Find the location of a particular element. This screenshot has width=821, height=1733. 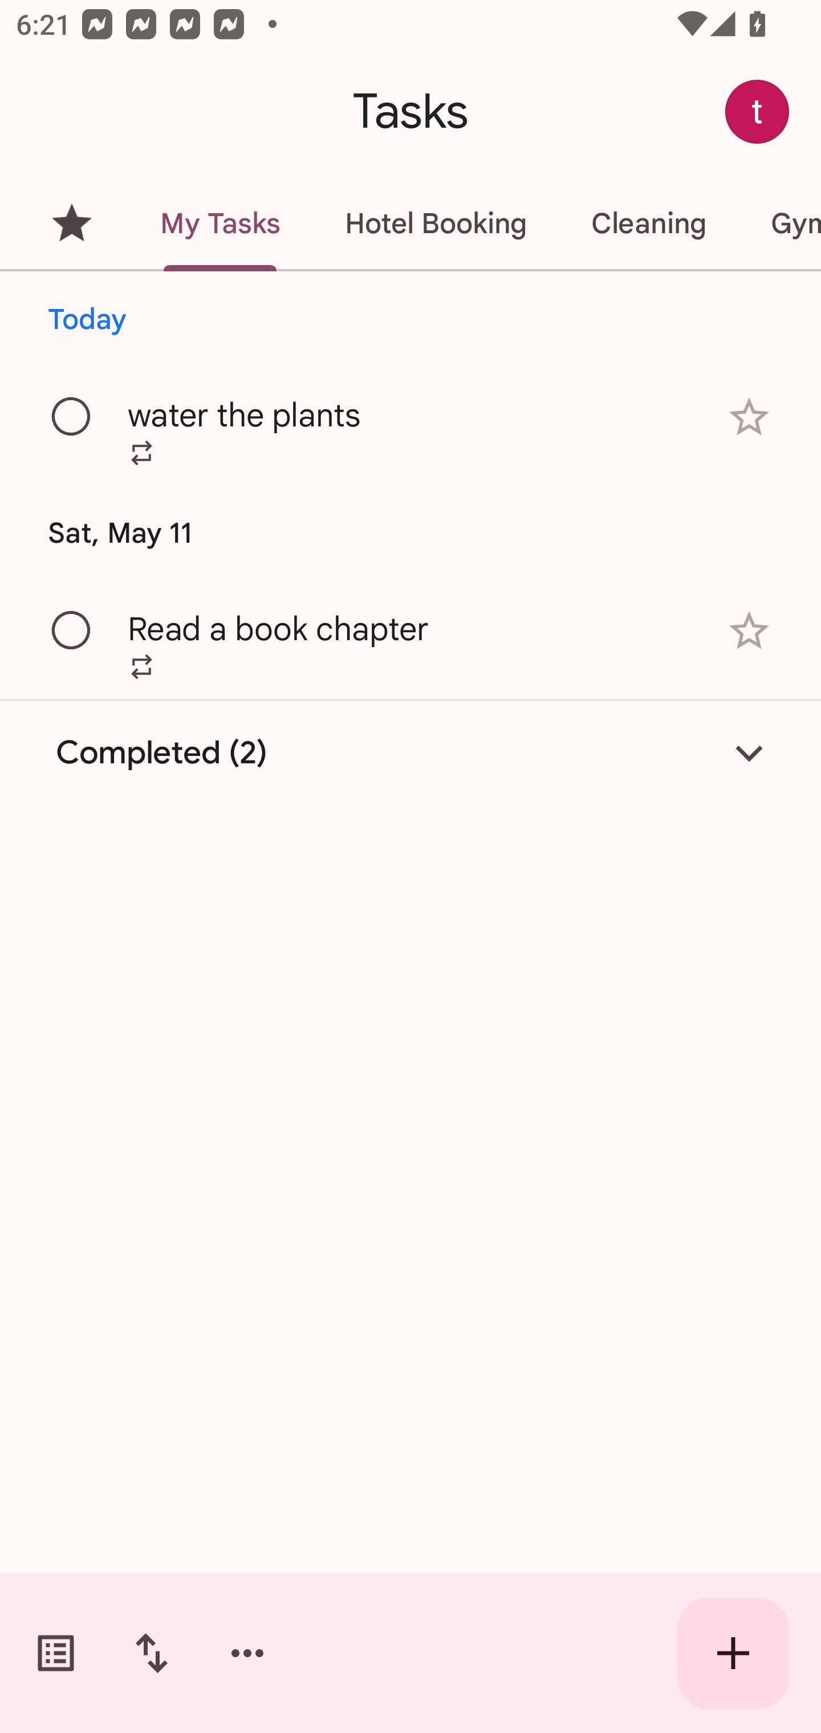

Mark as complete is located at coordinates (72, 630).